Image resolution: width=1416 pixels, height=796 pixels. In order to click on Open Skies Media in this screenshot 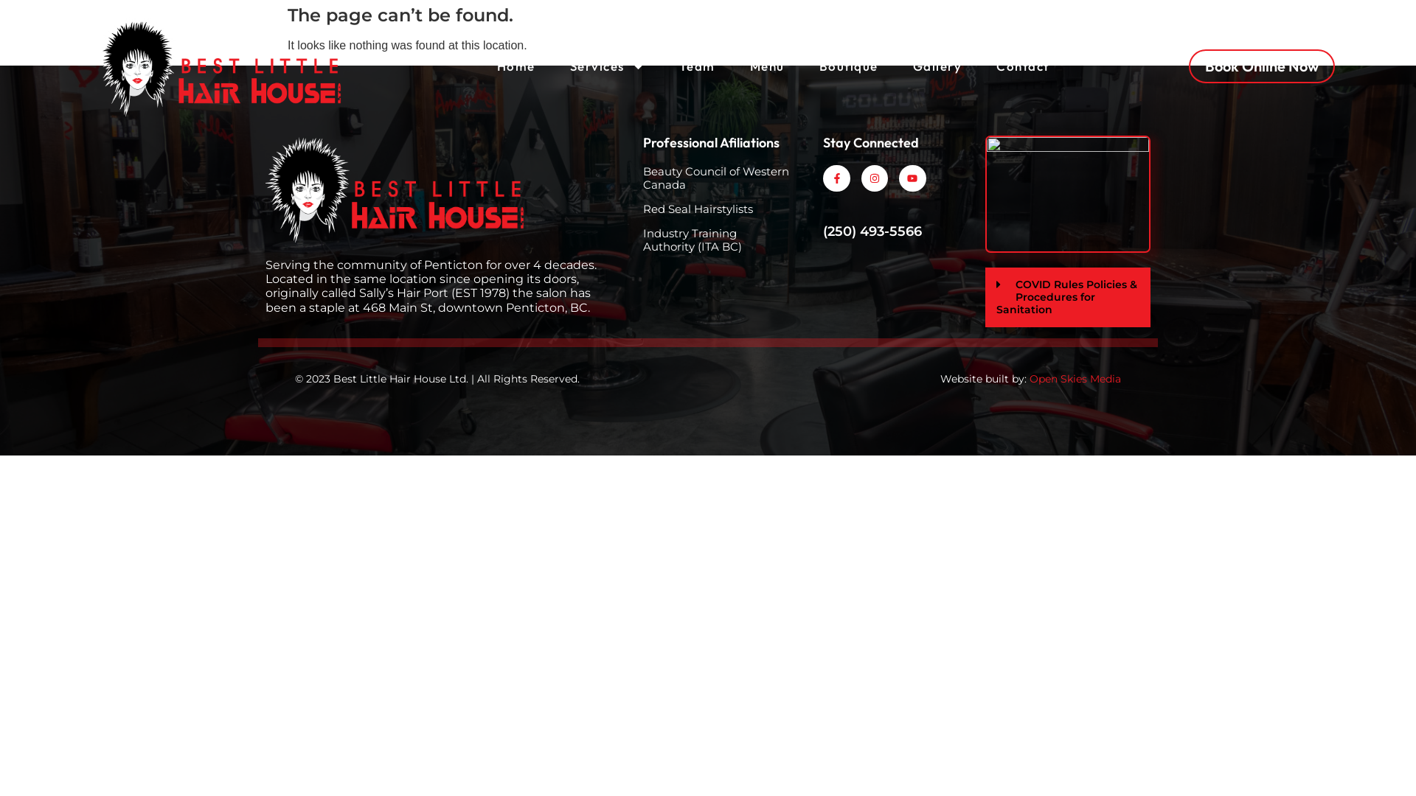, I will do `click(1075, 379)`.